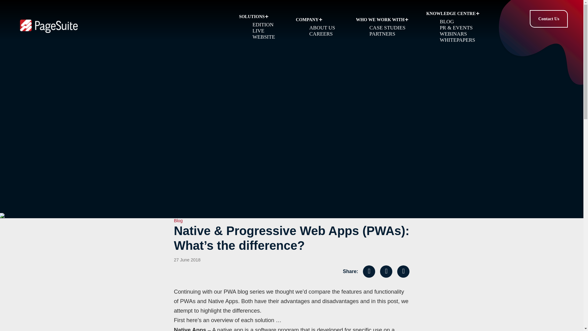 This screenshot has width=588, height=331. Describe the element at coordinates (458, 40) in the screenshot. I see `WHITEPAPERS` at that location.